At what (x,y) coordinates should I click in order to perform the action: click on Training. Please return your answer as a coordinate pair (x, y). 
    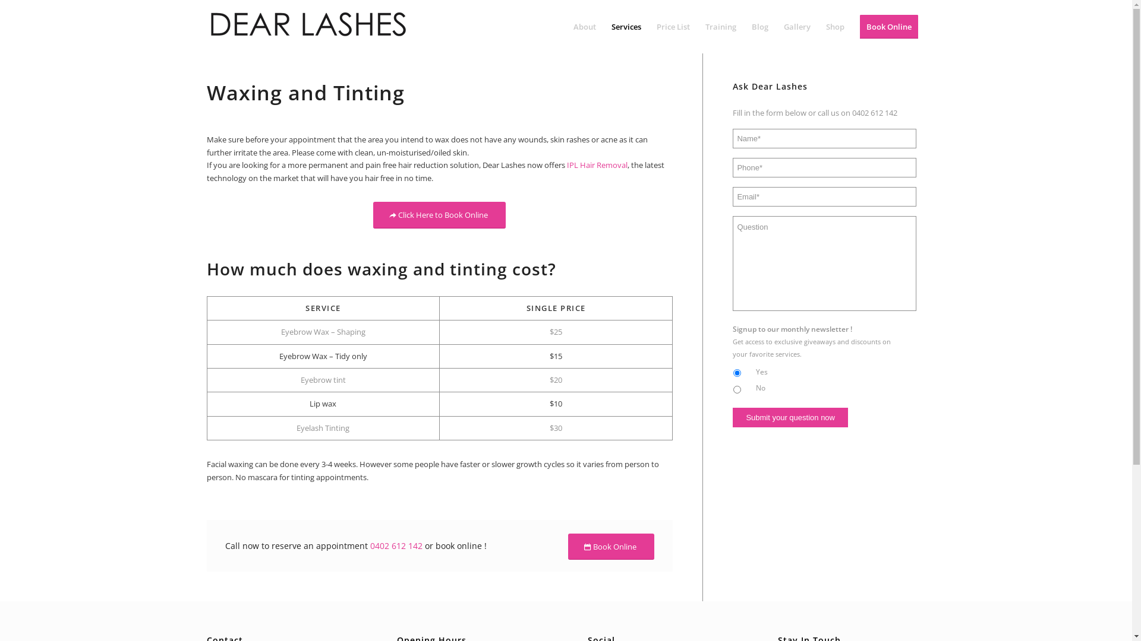
    Looking at the image, I should click on (721, 27).